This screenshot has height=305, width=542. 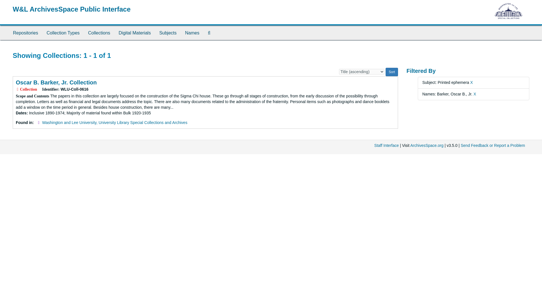 I want to click on Names, so click(x=192, y=33).